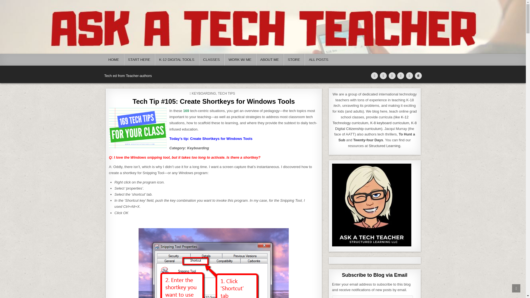 The width and height of the screenshot is (530, 298). Describe the element at coordinates (139, 60) in the screenshot. I see `START HERE` at that location.